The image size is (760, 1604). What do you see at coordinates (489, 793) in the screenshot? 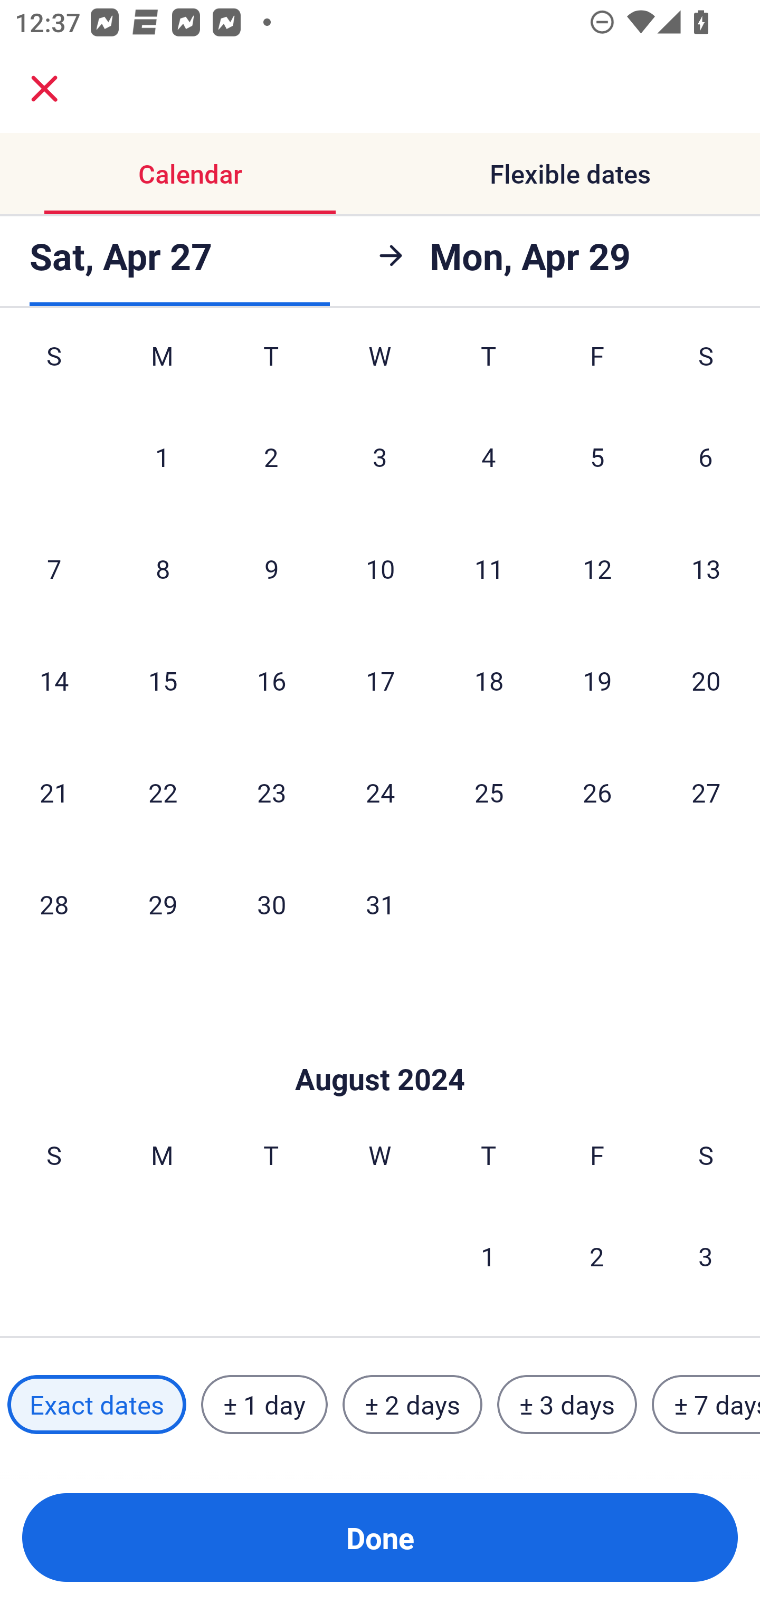
I see `25 Thursday, July 25, 2024` at bounding box center [489, 793].